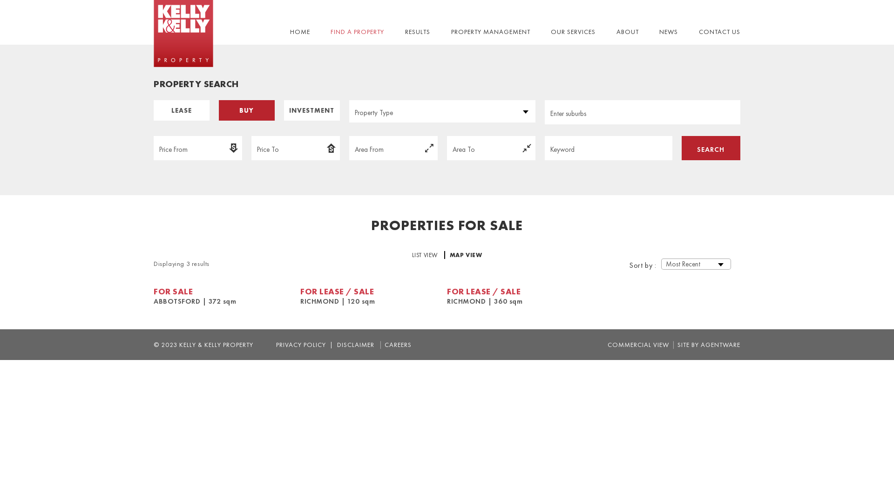 This screenshot has width=894, height=503. What do you see at coordinates (398, 345) in the screenshot?
I see `CAREERS` at bounding box center [398, 345].